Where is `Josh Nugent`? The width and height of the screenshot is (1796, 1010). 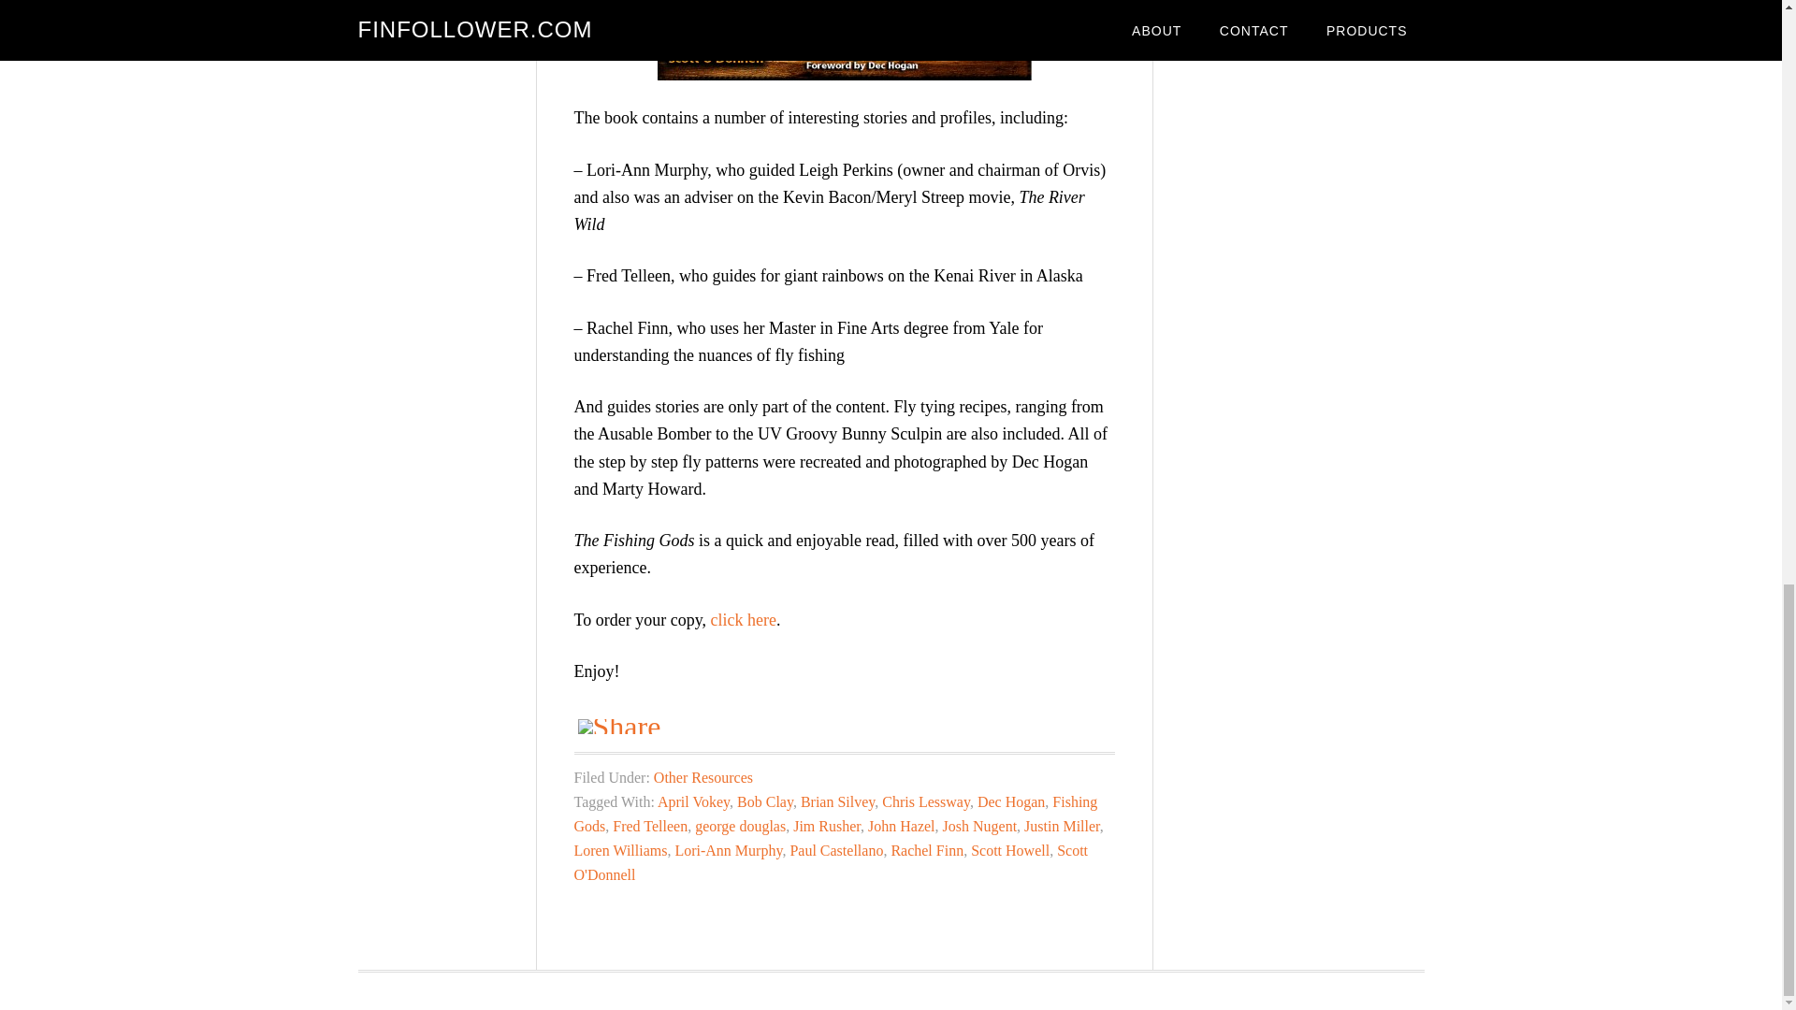
Josh Nugent is located at coordinates (980, 826).